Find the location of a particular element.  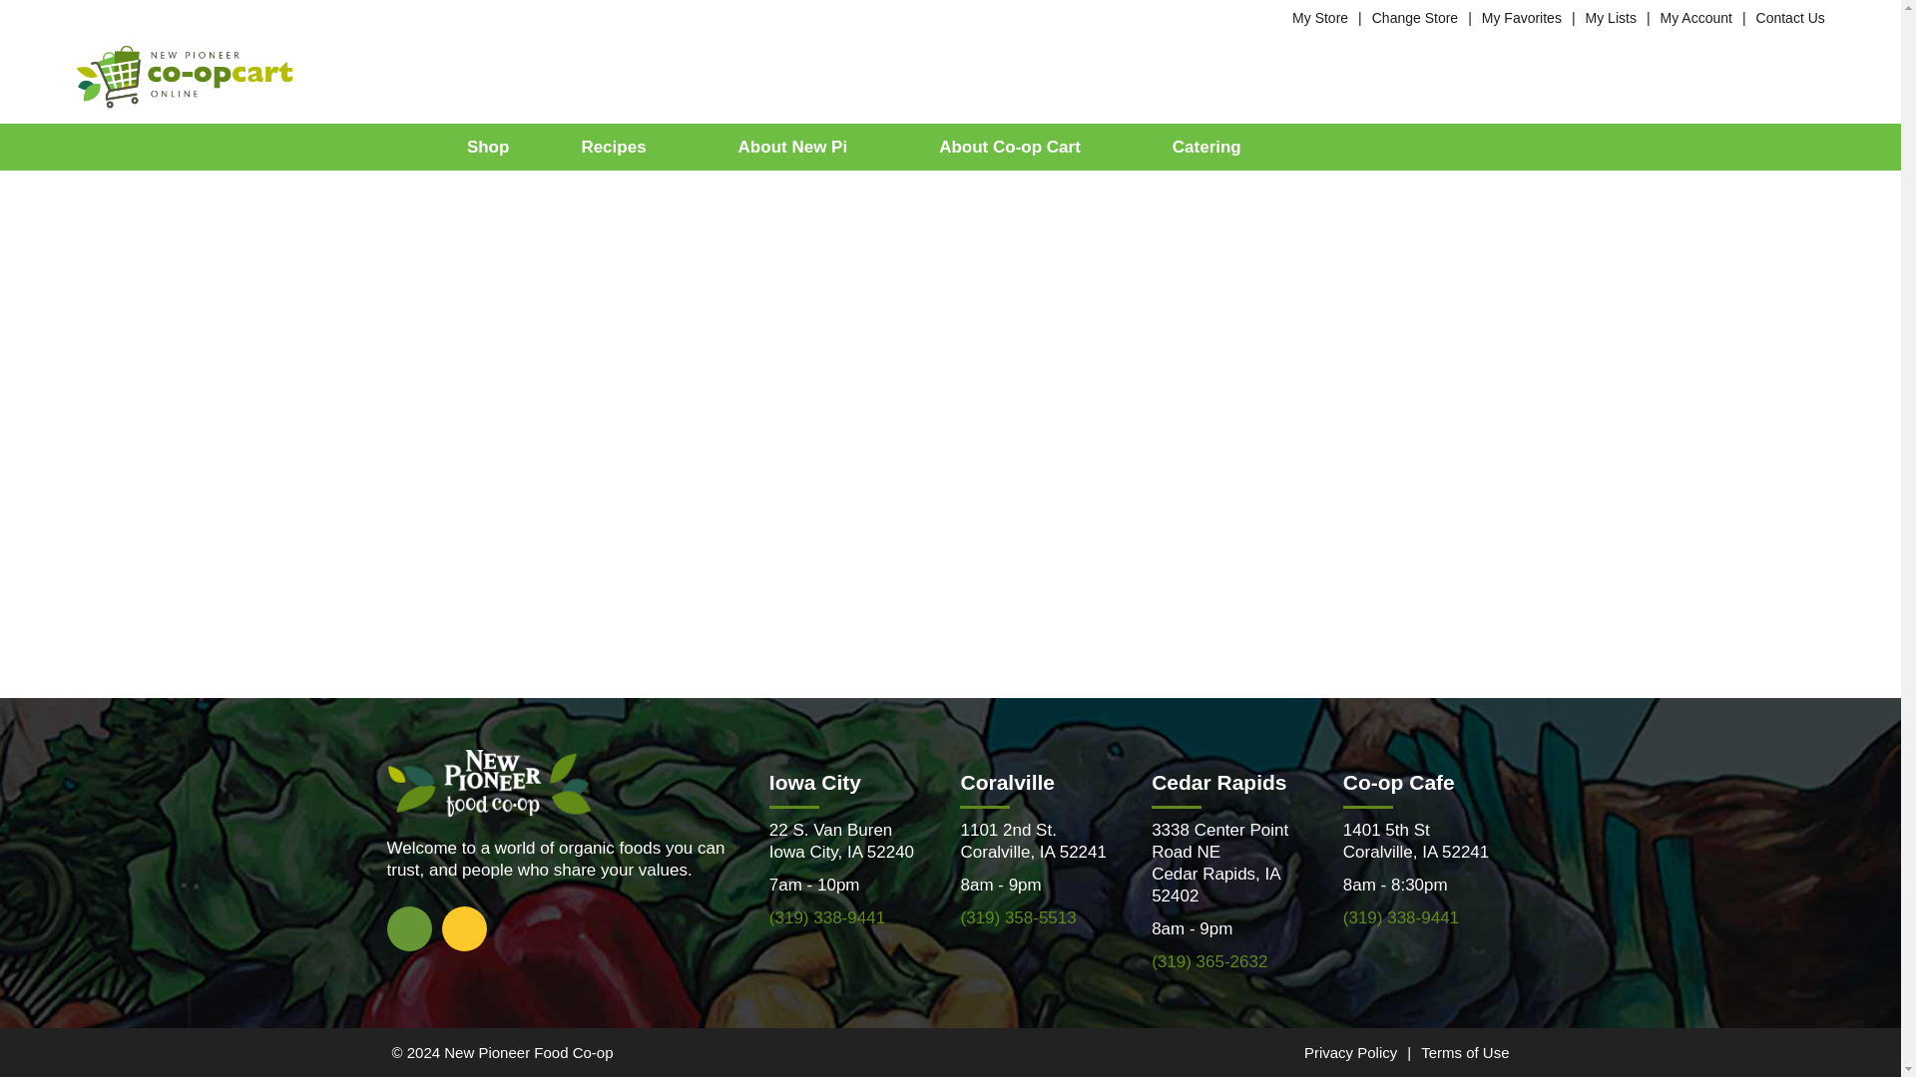

Catering is located at coordinates (1206, 147).